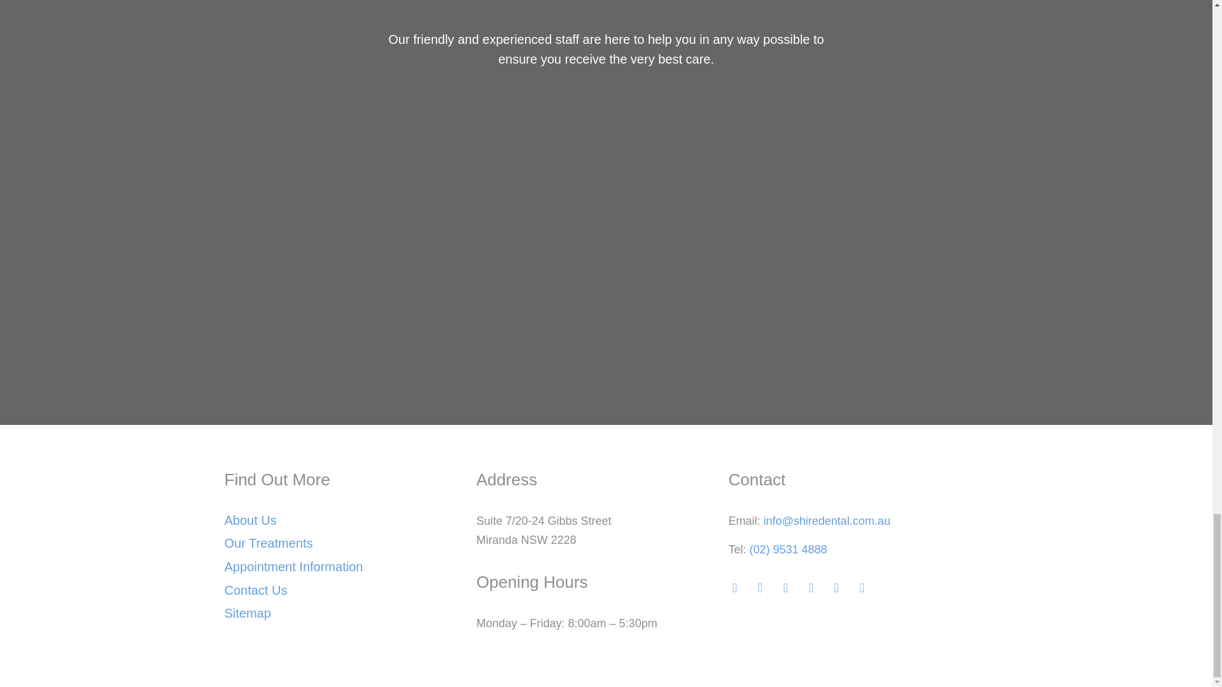 The image size is (1222, 687). What do you see at coordinates (293, 566) in the screenshot?
I see `Appointment Information` at bounding box center [293, 566].